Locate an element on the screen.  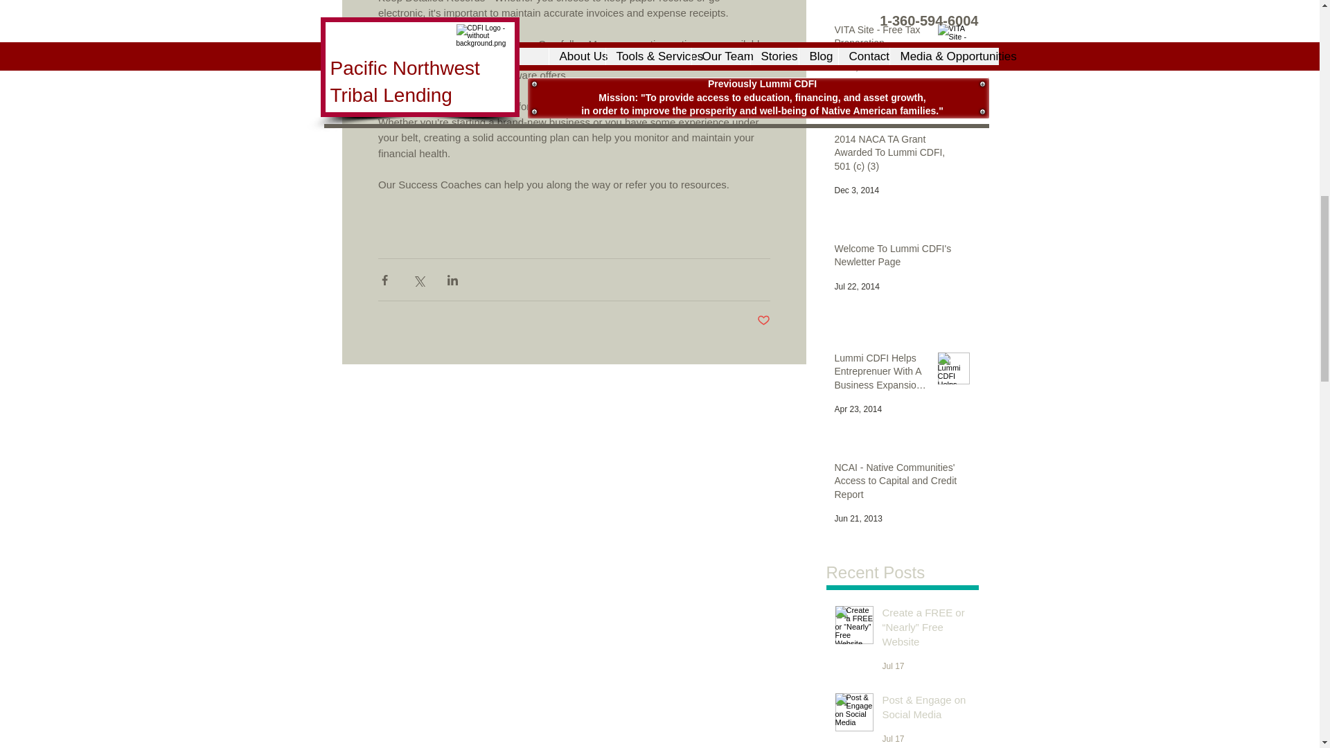
Jun 21, 2013 is located at coordinates (858, 518).